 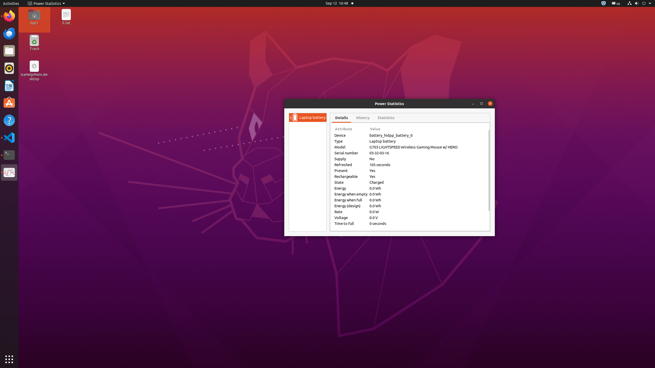 I want to click on Energy when empty, so click(x=351, y=194).